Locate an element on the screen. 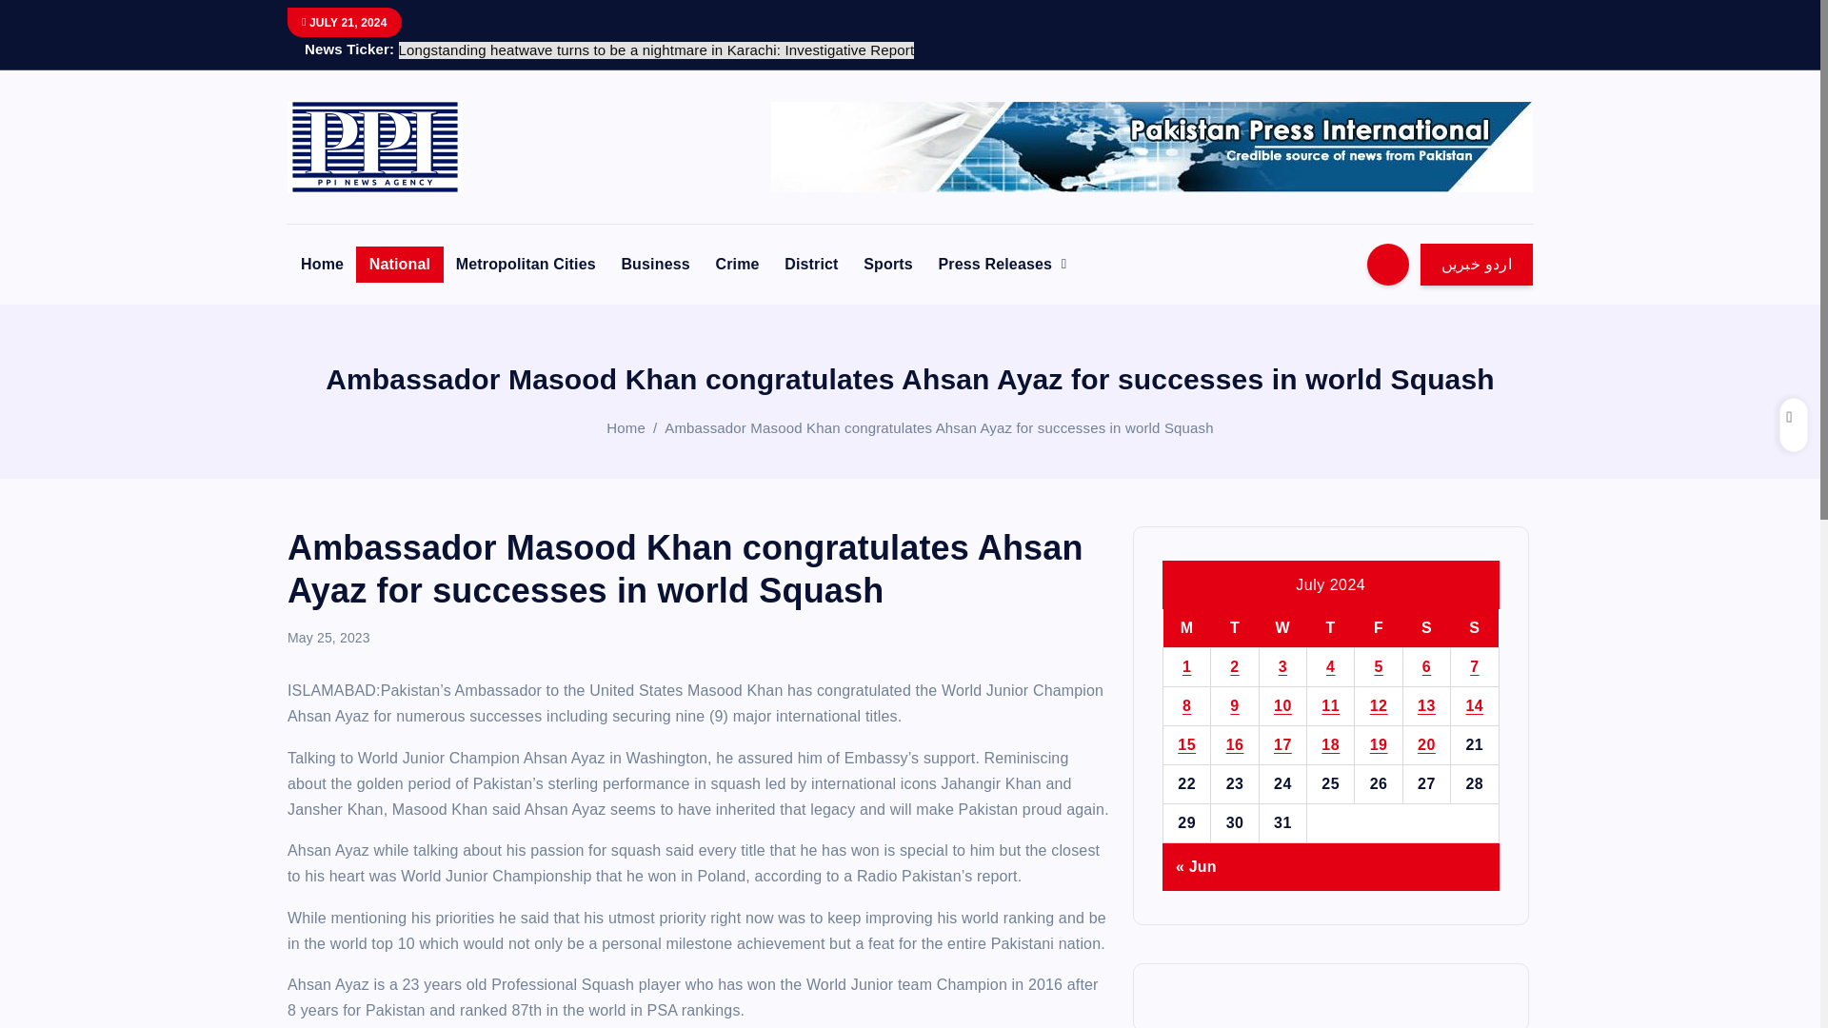 Image resolution: width=1828 pixels, height=1028 pixels. Crime is located at coordinates (737, 263).